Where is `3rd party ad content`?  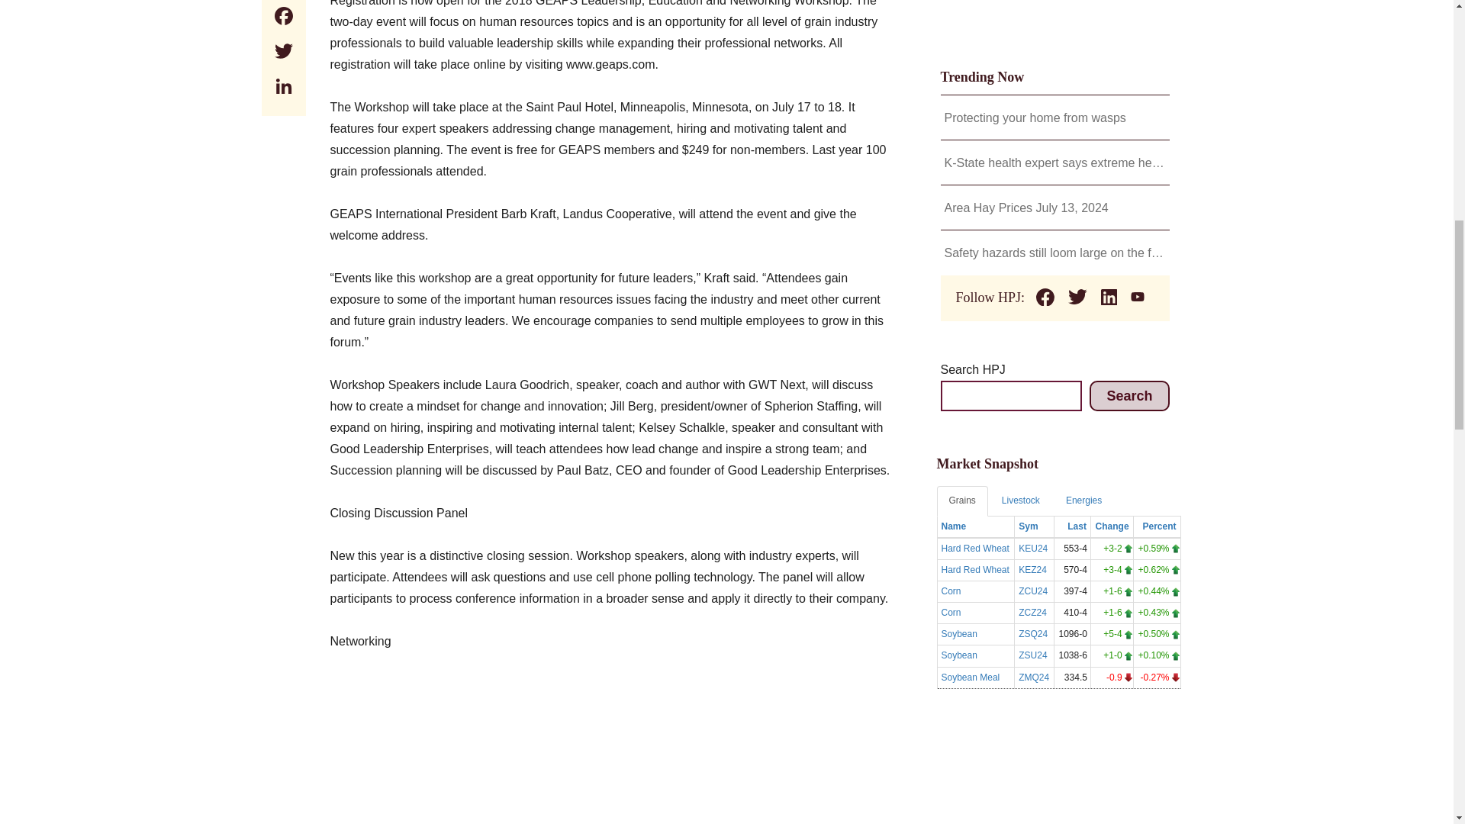
3rd party ad content is located at coordinates (612, 758).